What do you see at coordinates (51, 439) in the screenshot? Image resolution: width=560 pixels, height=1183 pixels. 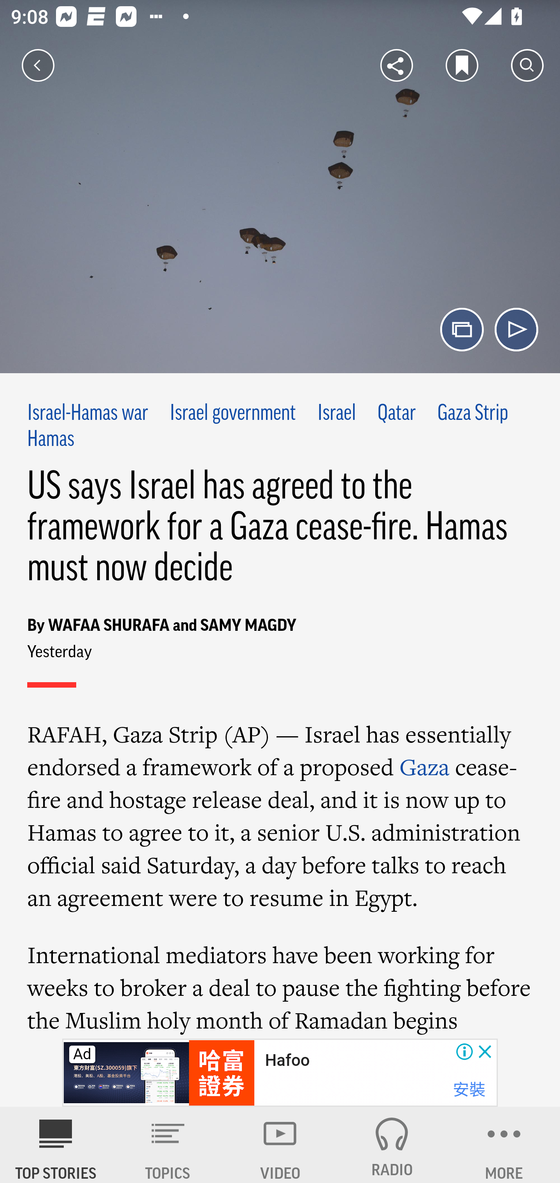 I see `Hamas` at bounding box center [51, 439].